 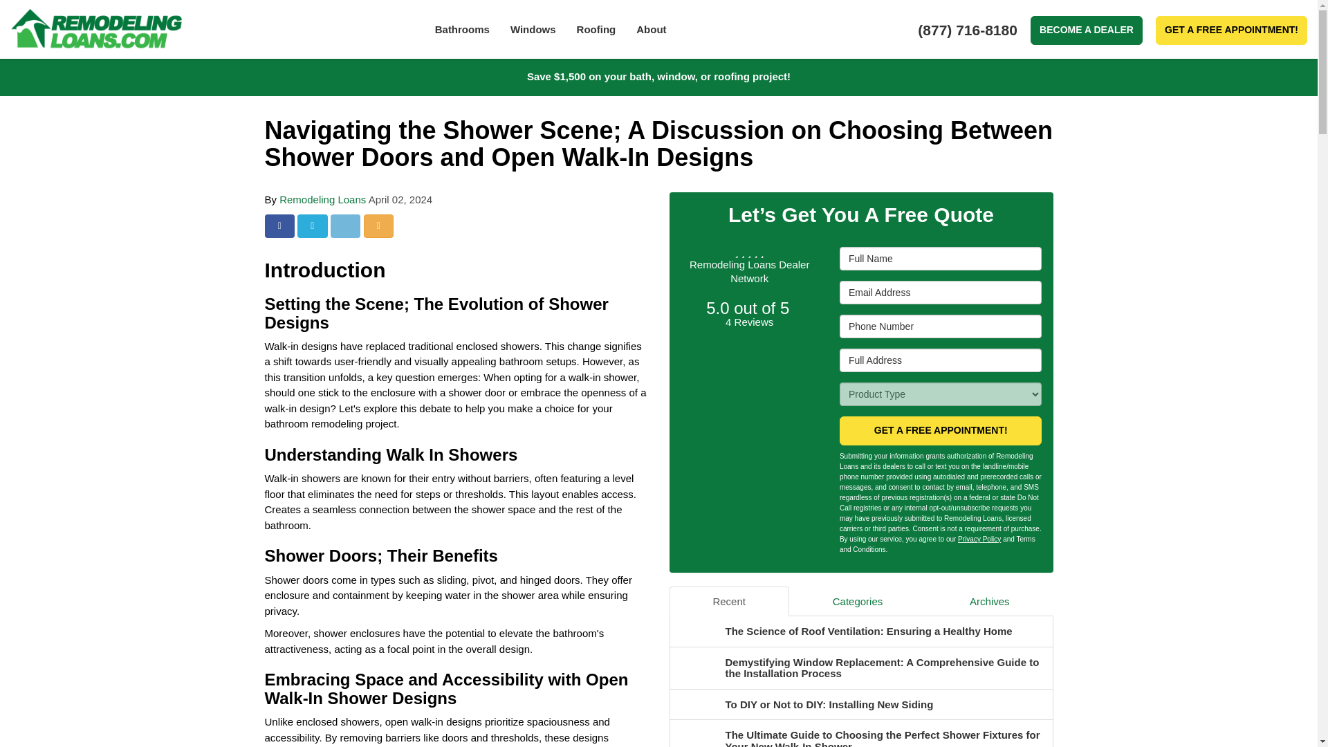 I want to click on BECOME A DEALER, so click(x=1086, y=30).